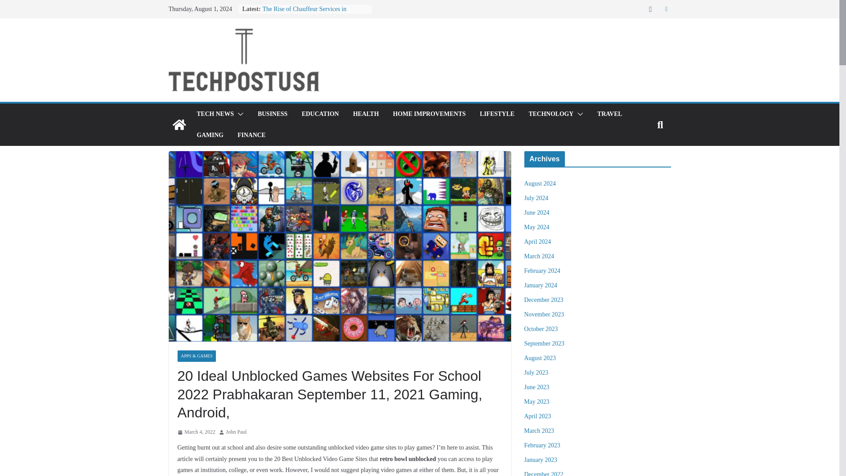 The height and width of the screenshot is (476, 846). What do you see at coordinates (210, 135) in the screenshot?
I see `GAMING` at bounding box center [210, 135].